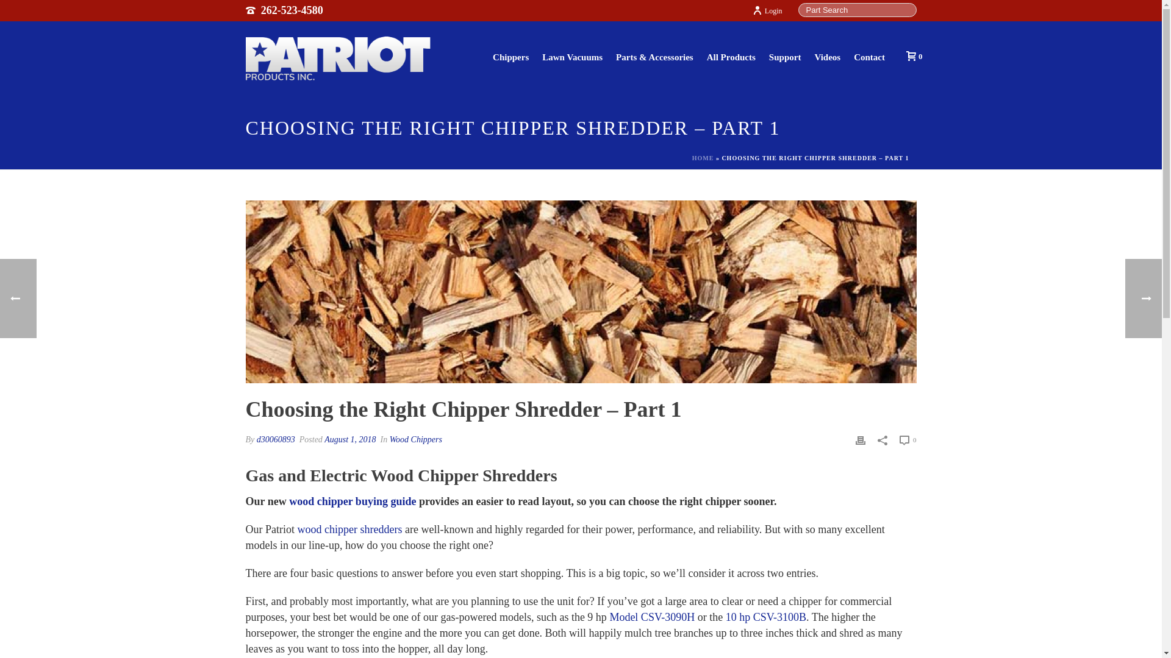 The height and width of the screenshot is (658, 1171). What do you see at coordinates (766, 617) in the screenshot?
I see `Shop 10 HP gas wood chipper leaf shredder online` at bounding box center [766, 617].